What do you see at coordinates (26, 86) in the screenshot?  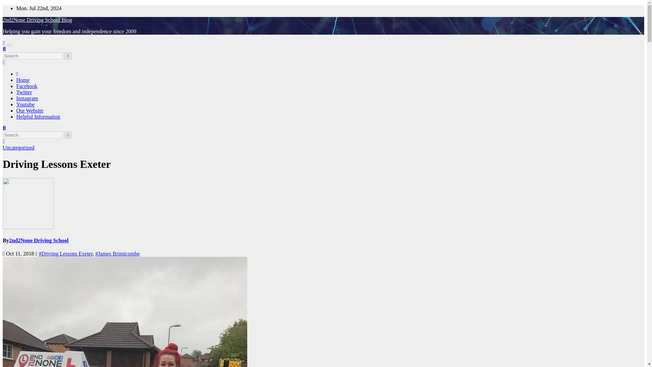 I see `Facebook` at bounding box center [26, 86].